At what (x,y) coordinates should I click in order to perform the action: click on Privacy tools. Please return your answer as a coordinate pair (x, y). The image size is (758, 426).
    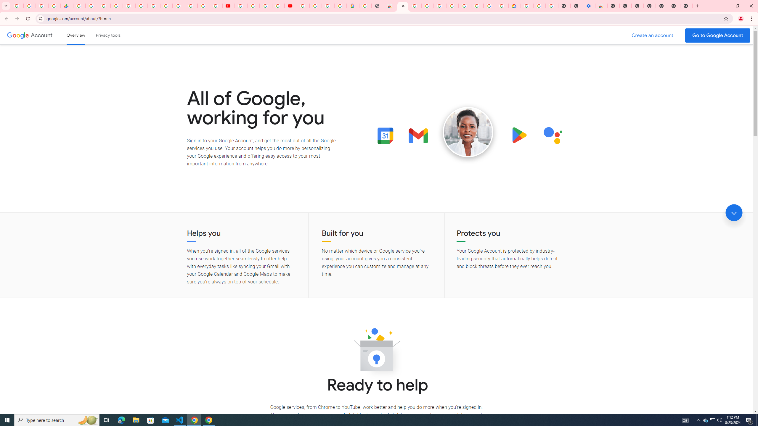
    Looking at the image, I should click on (108, 35).